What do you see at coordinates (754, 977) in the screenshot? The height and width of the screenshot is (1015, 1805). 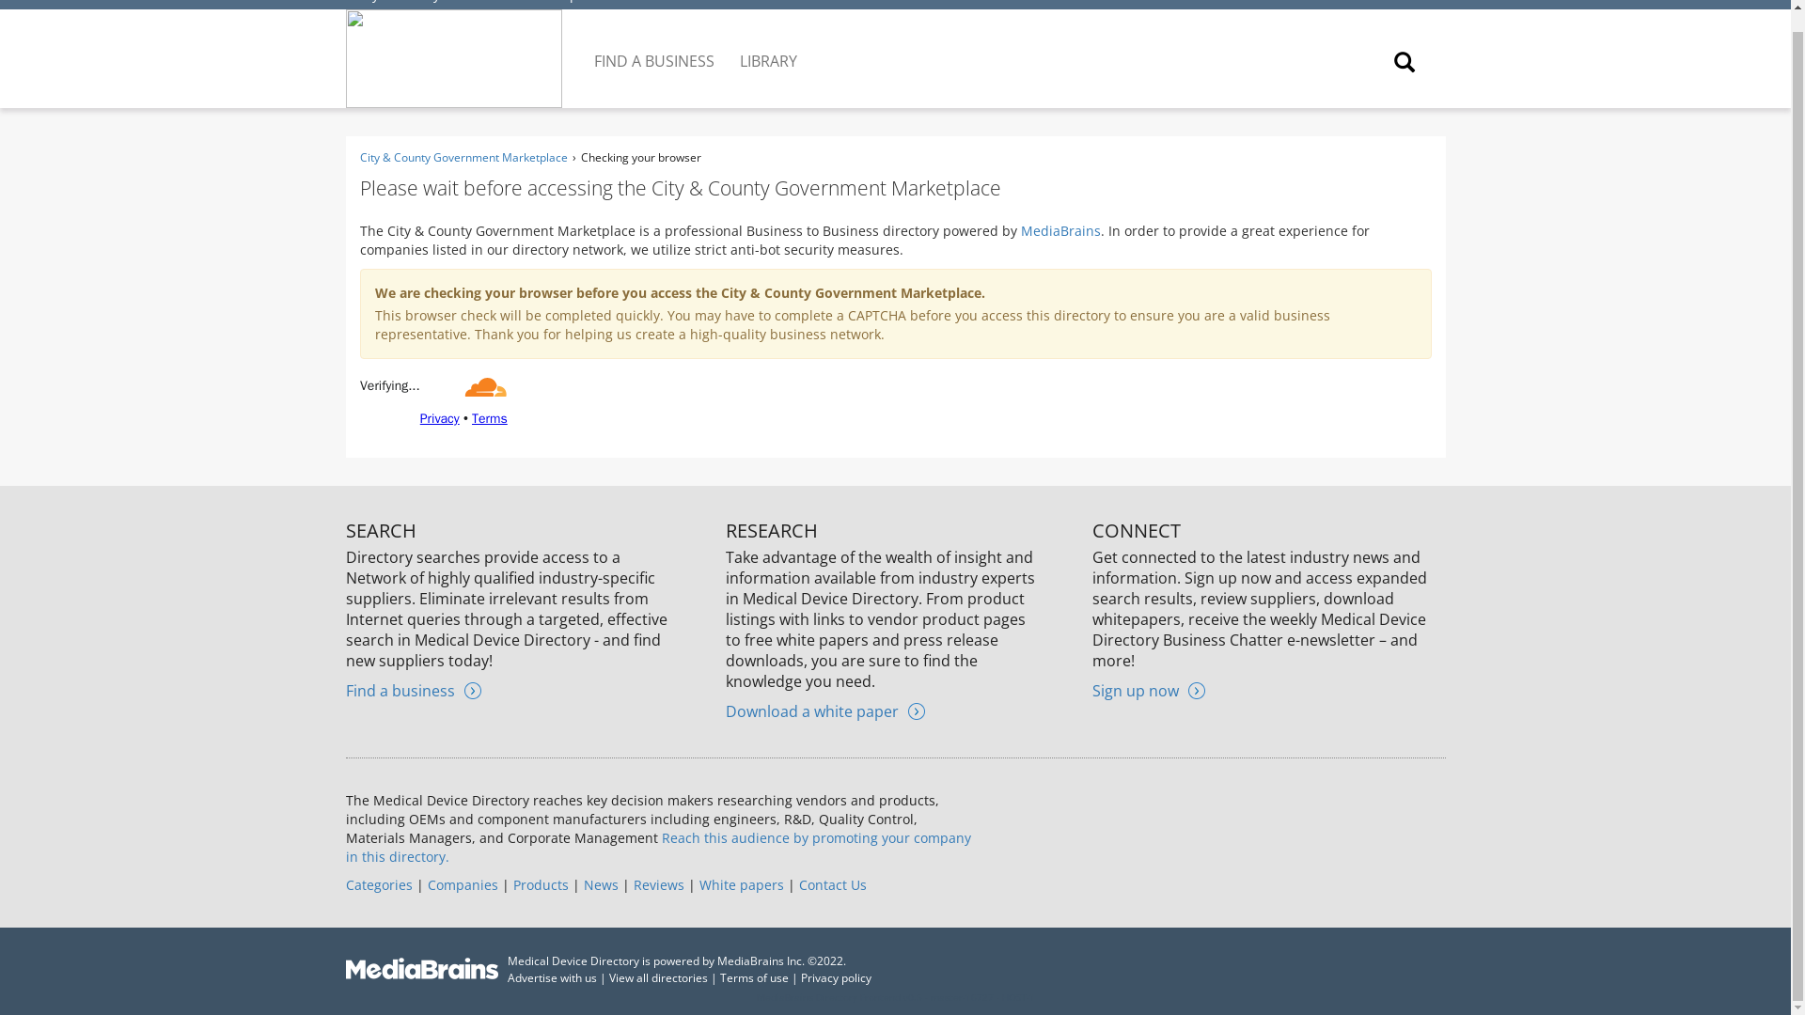 I see `Terms of use` at bounding box center [754, 977].